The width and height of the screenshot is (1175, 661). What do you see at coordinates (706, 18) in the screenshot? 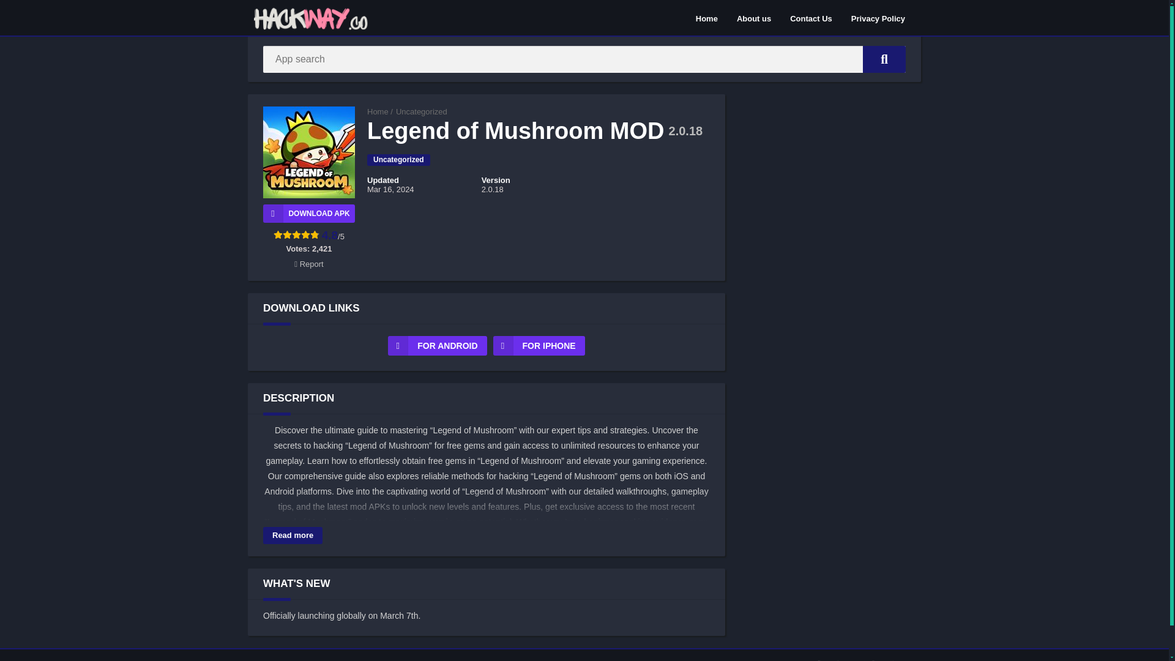
I see `Home` at bounding box center [706, 18].